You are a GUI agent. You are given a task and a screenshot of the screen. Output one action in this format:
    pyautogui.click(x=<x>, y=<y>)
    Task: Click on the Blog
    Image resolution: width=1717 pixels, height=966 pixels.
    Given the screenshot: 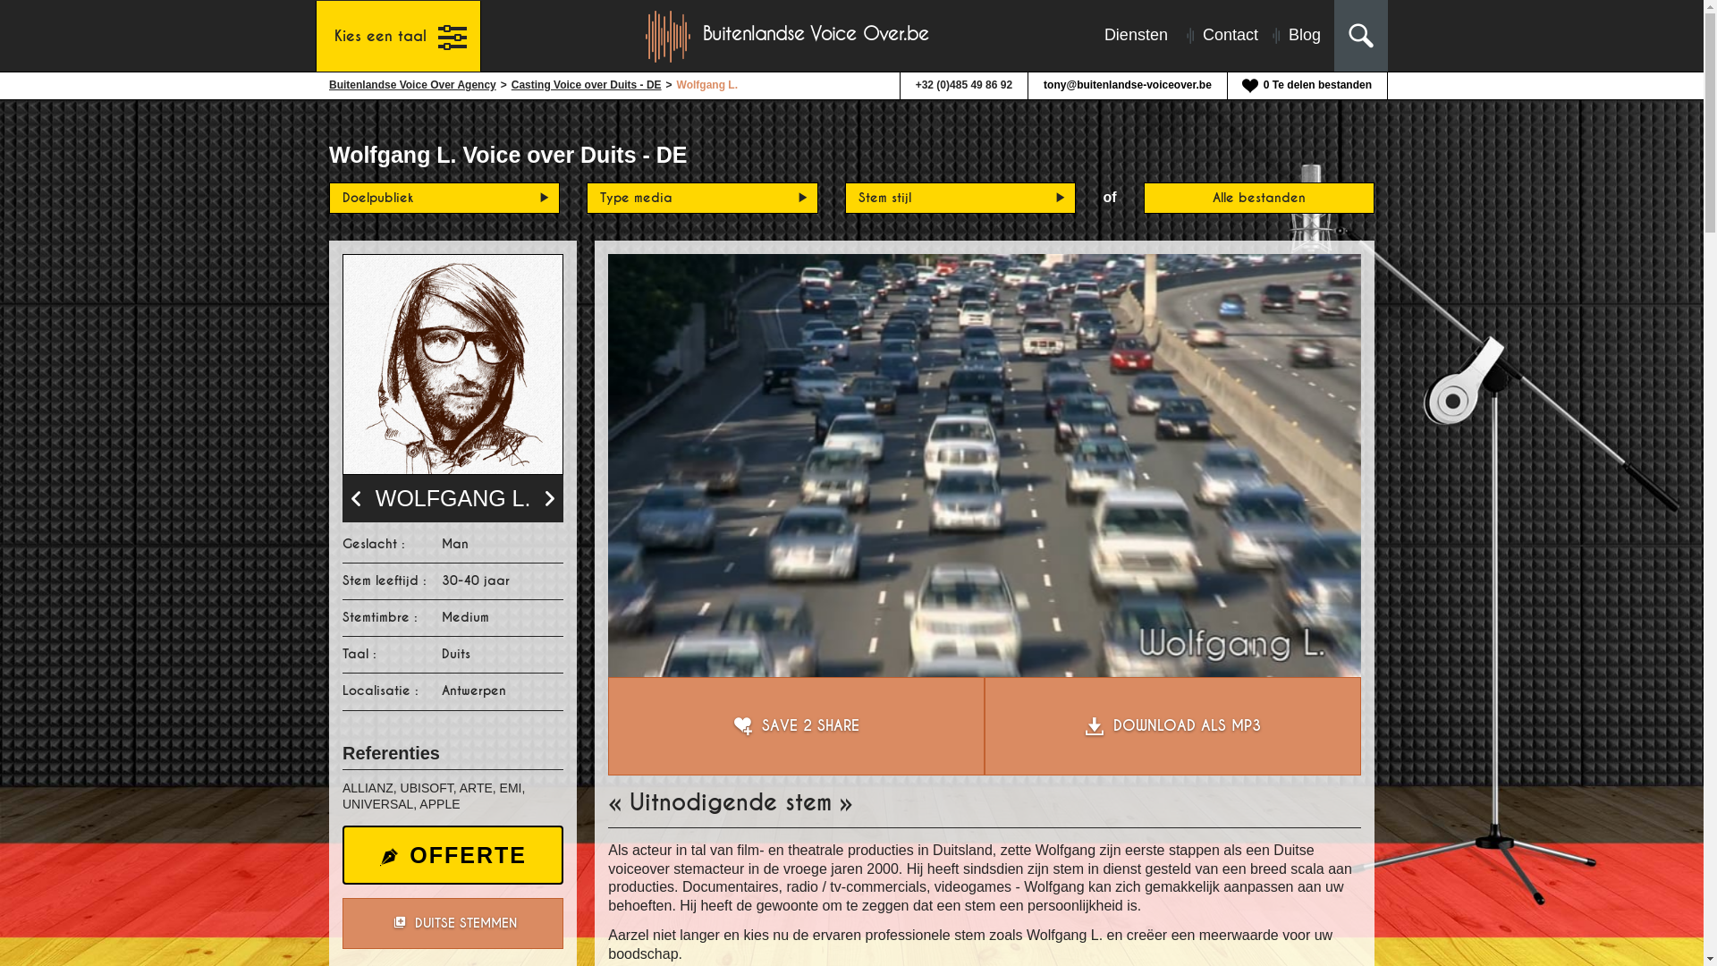 What is the action you would take?
    pyautogui.click(x=1290, y=36)
    